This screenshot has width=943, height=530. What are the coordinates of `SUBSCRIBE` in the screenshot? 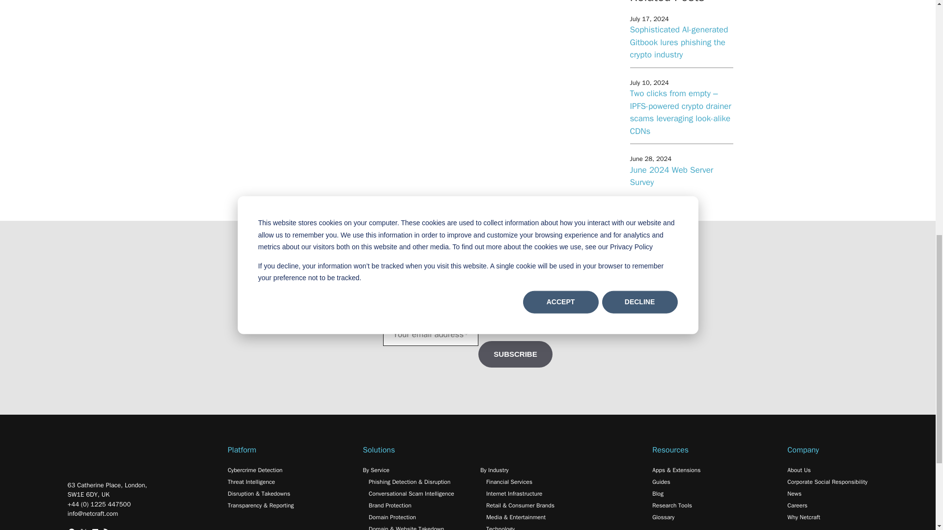 It's located at (515, 354).